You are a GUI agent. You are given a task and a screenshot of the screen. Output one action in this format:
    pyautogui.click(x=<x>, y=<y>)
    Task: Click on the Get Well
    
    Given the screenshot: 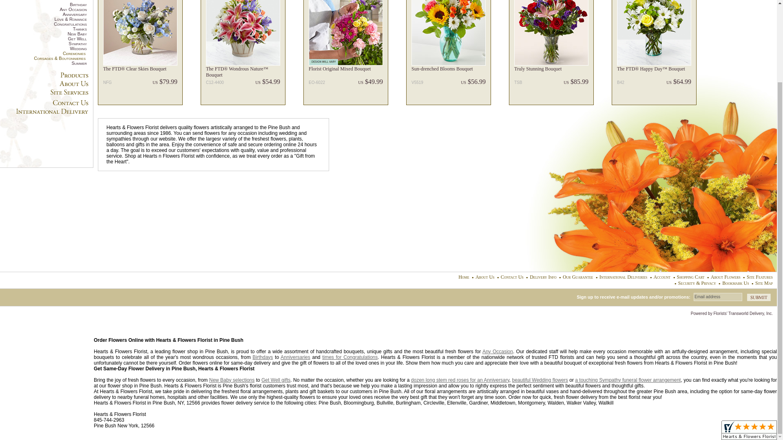 What is the action you would take?
    pyautogui.click(x=43, y=38)
    